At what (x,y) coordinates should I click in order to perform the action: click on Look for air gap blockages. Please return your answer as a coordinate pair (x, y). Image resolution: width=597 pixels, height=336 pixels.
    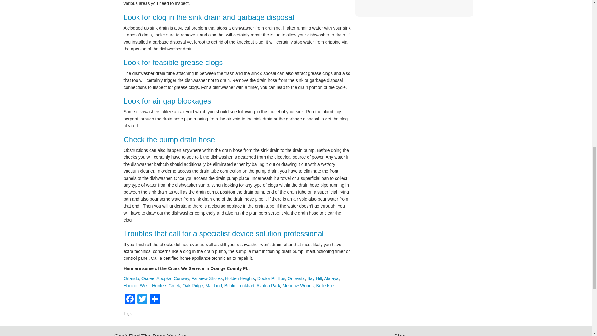
    Looking at the image, I should click on (167, 101).